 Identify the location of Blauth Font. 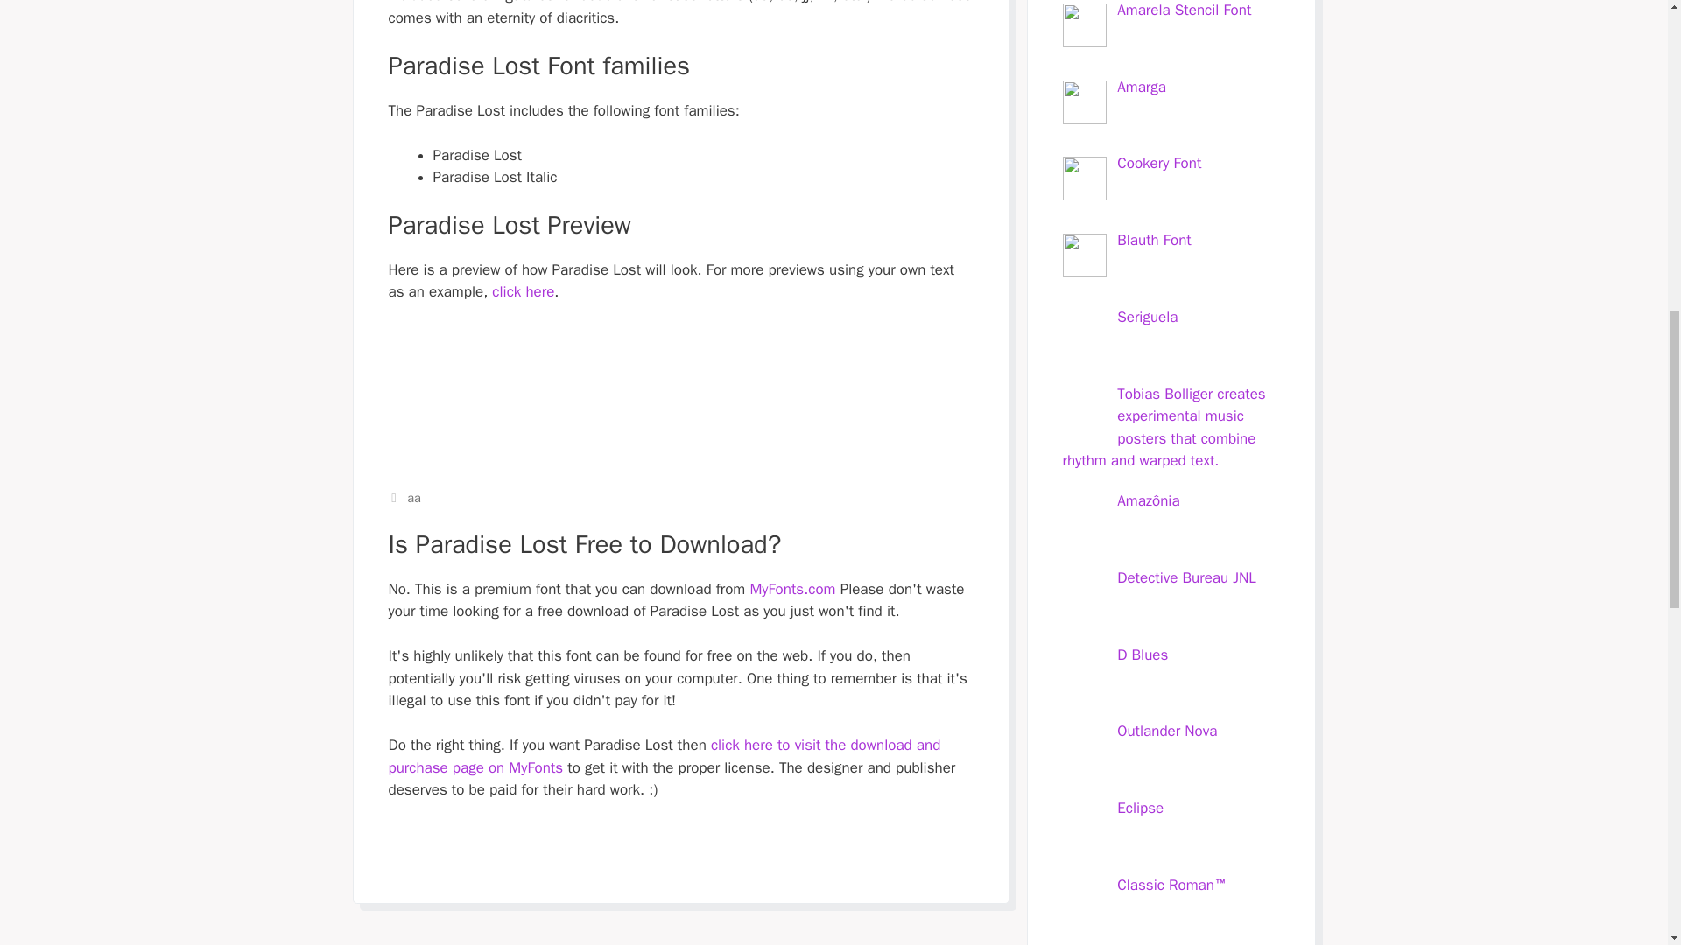
(1154, 240).